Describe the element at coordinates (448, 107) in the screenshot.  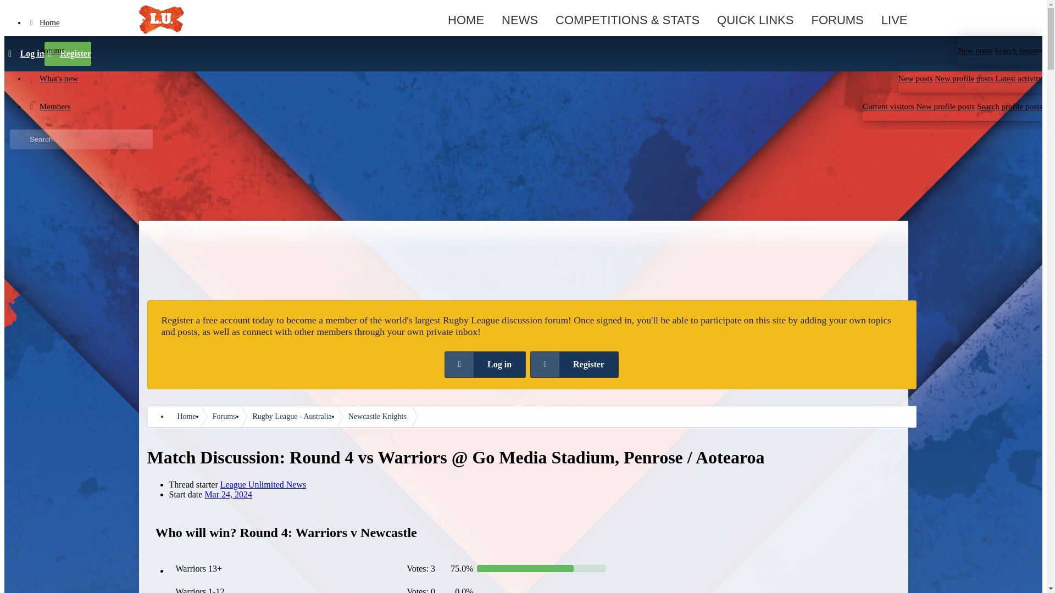
I see `Members` at that location.